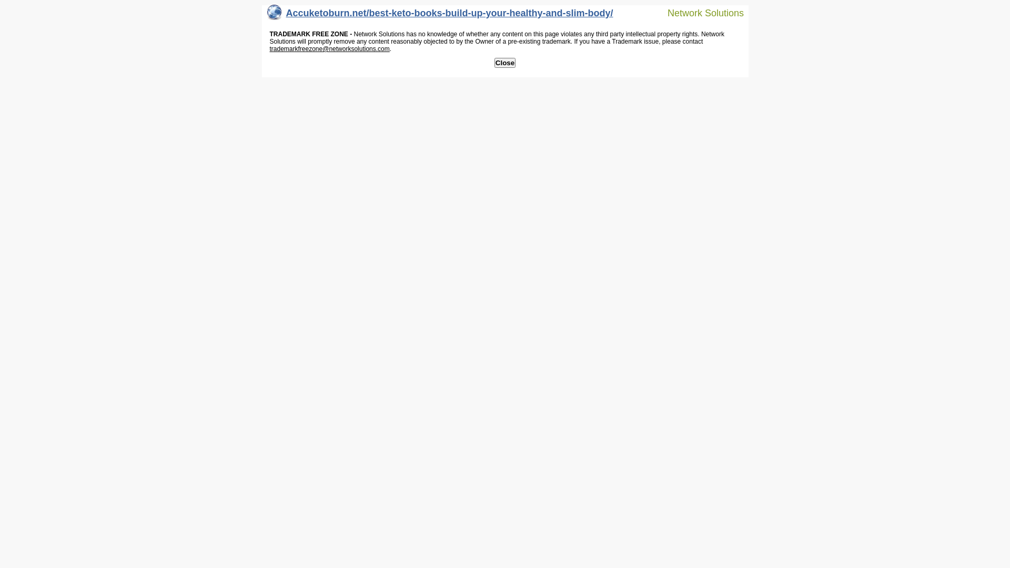 This screenshot has width=1010, height=568. What do you see at coordinates (505, 63) in the screenshot?
I see `Close` at bounding box center [505, 63].